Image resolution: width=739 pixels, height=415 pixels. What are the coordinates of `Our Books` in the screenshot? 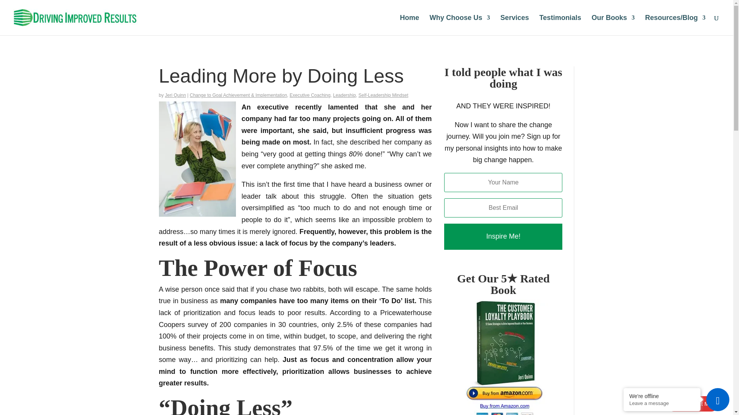 It's located at (613, 25).